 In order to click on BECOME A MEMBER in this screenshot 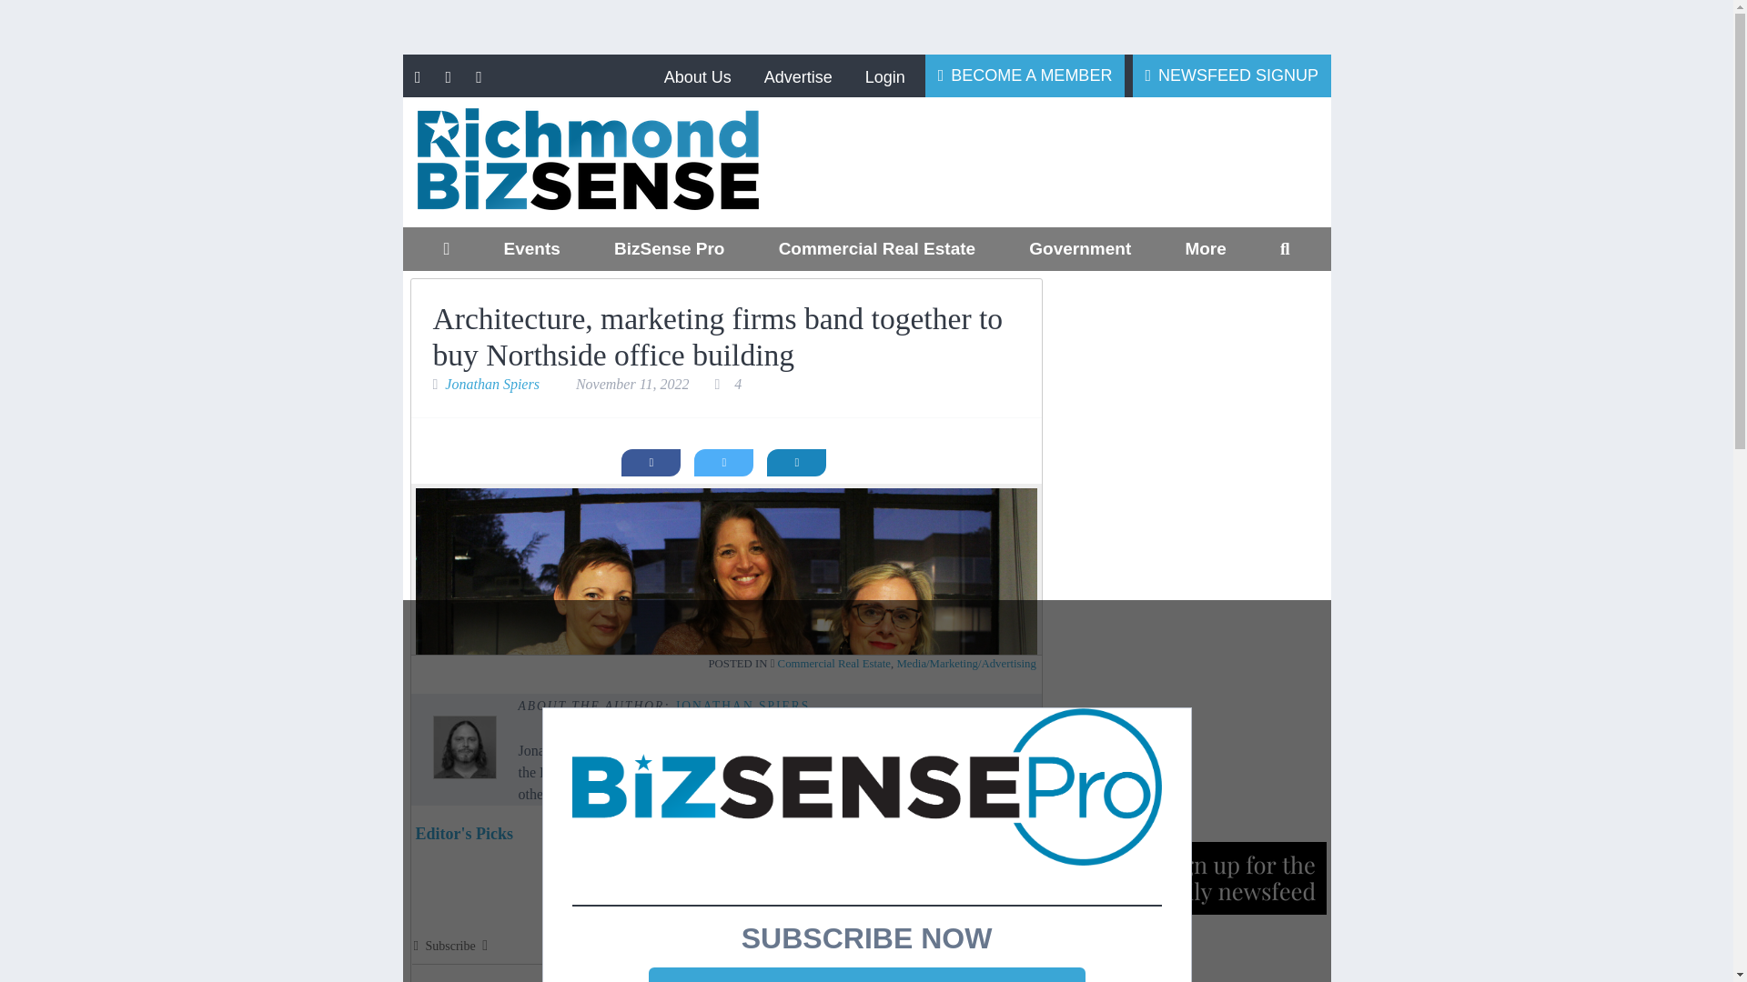, I will do `click(1025, 75)`.